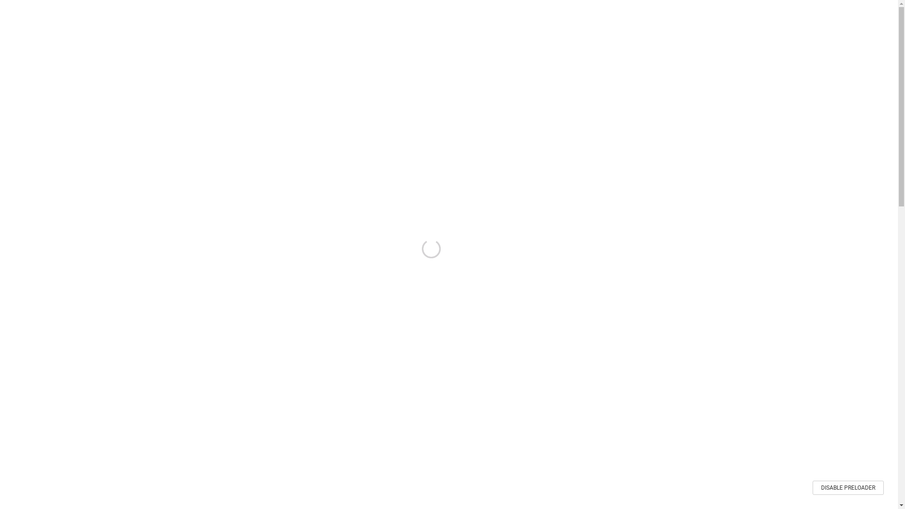 The image size is (905, 509). What do you see at coordinates (589, 363) in the screenshot?
I see `Mei 2023` at bounding box center [589, 363].